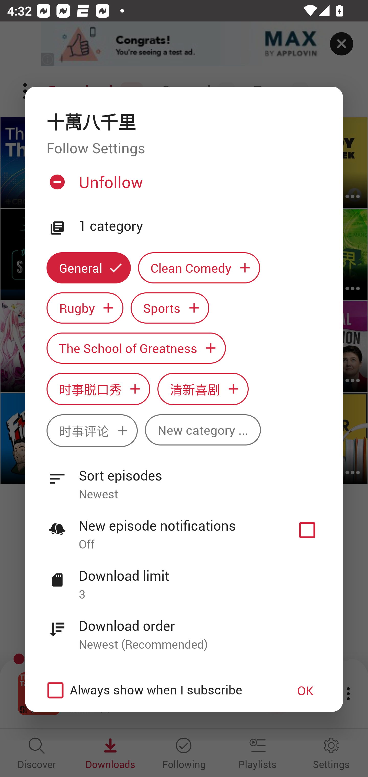  What do you see at coordinates (203, 389) in the screenshot?
I see `清新喜剧` at bounding box center [203, 389].